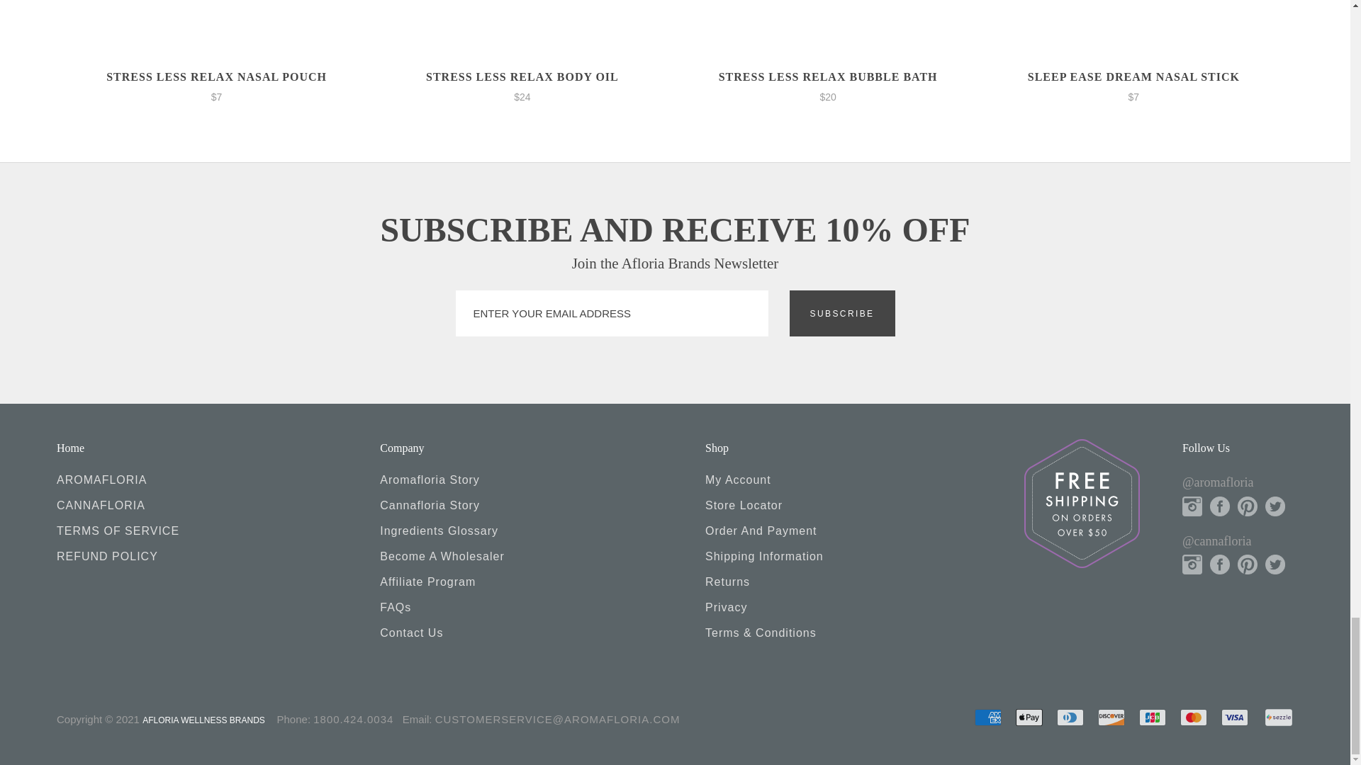 The image size is (1361, 765). I want to click on JCB, so click(1153, 717).